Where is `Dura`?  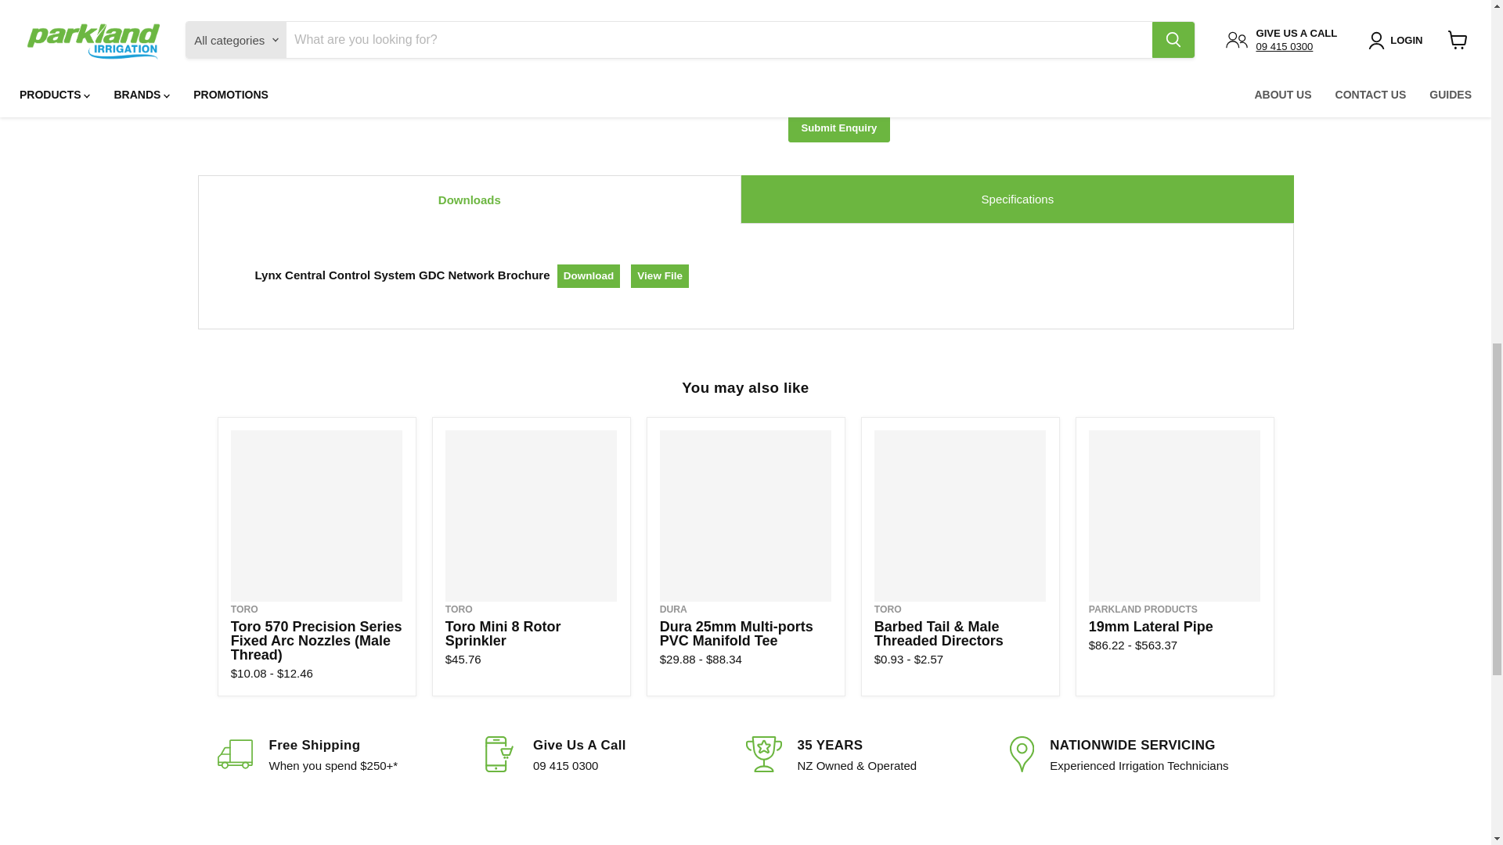
Dura is located at coordinates (673, 609).